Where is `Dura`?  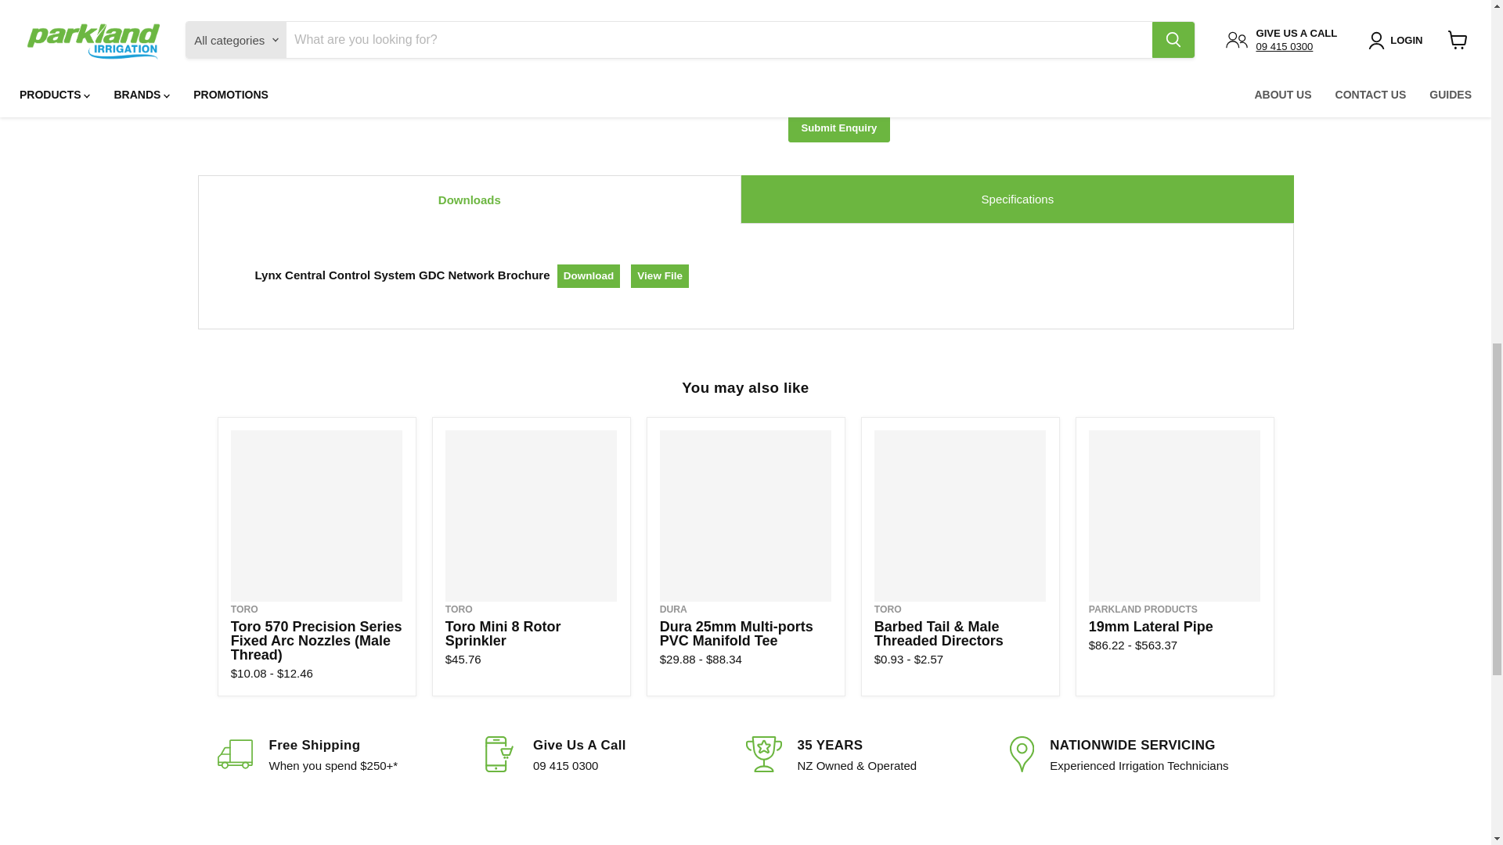
Dura is located at coordinates (673, 609).